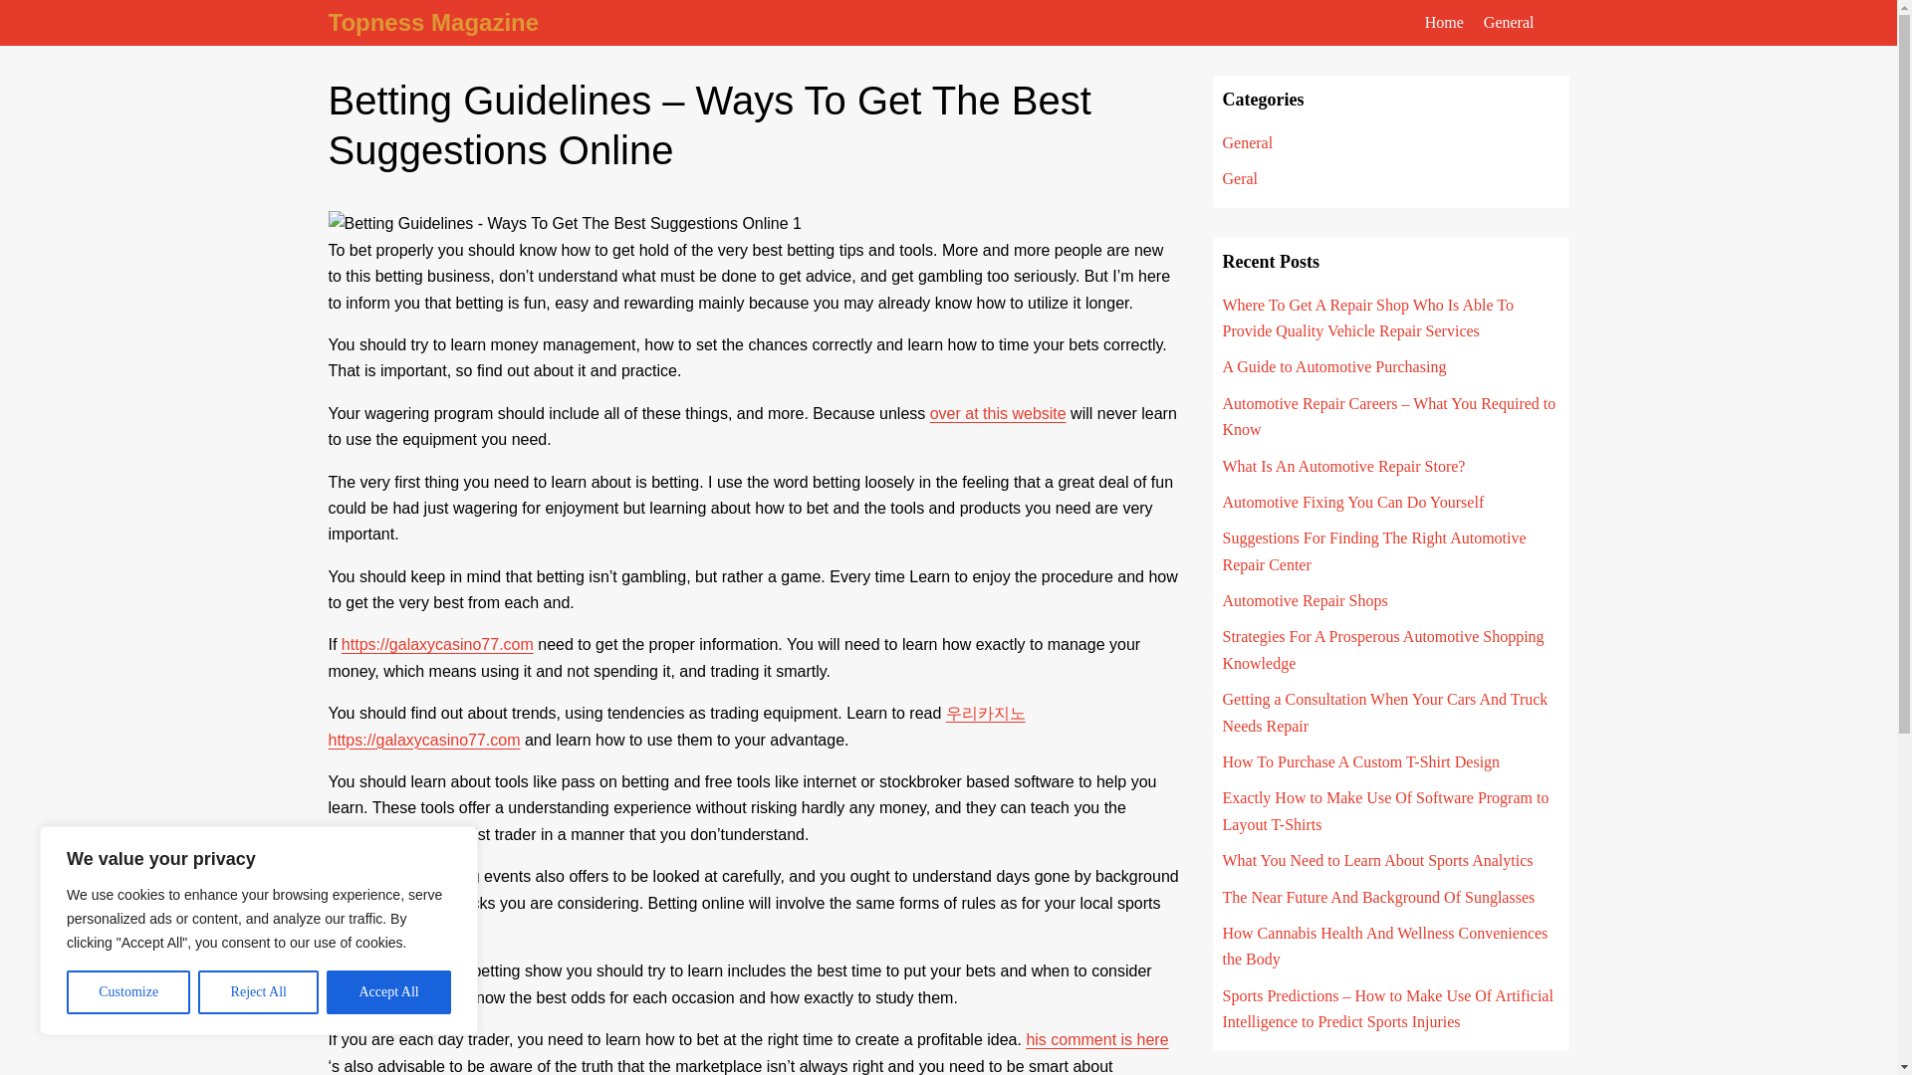 Image resolution: width=1912 pixels, height=1075 pixels. Describe the element at coordinates (1386, 712) in the screenshot. I see `Getting a Consultation When Your Cars And Truck Needs Repair` at that location.